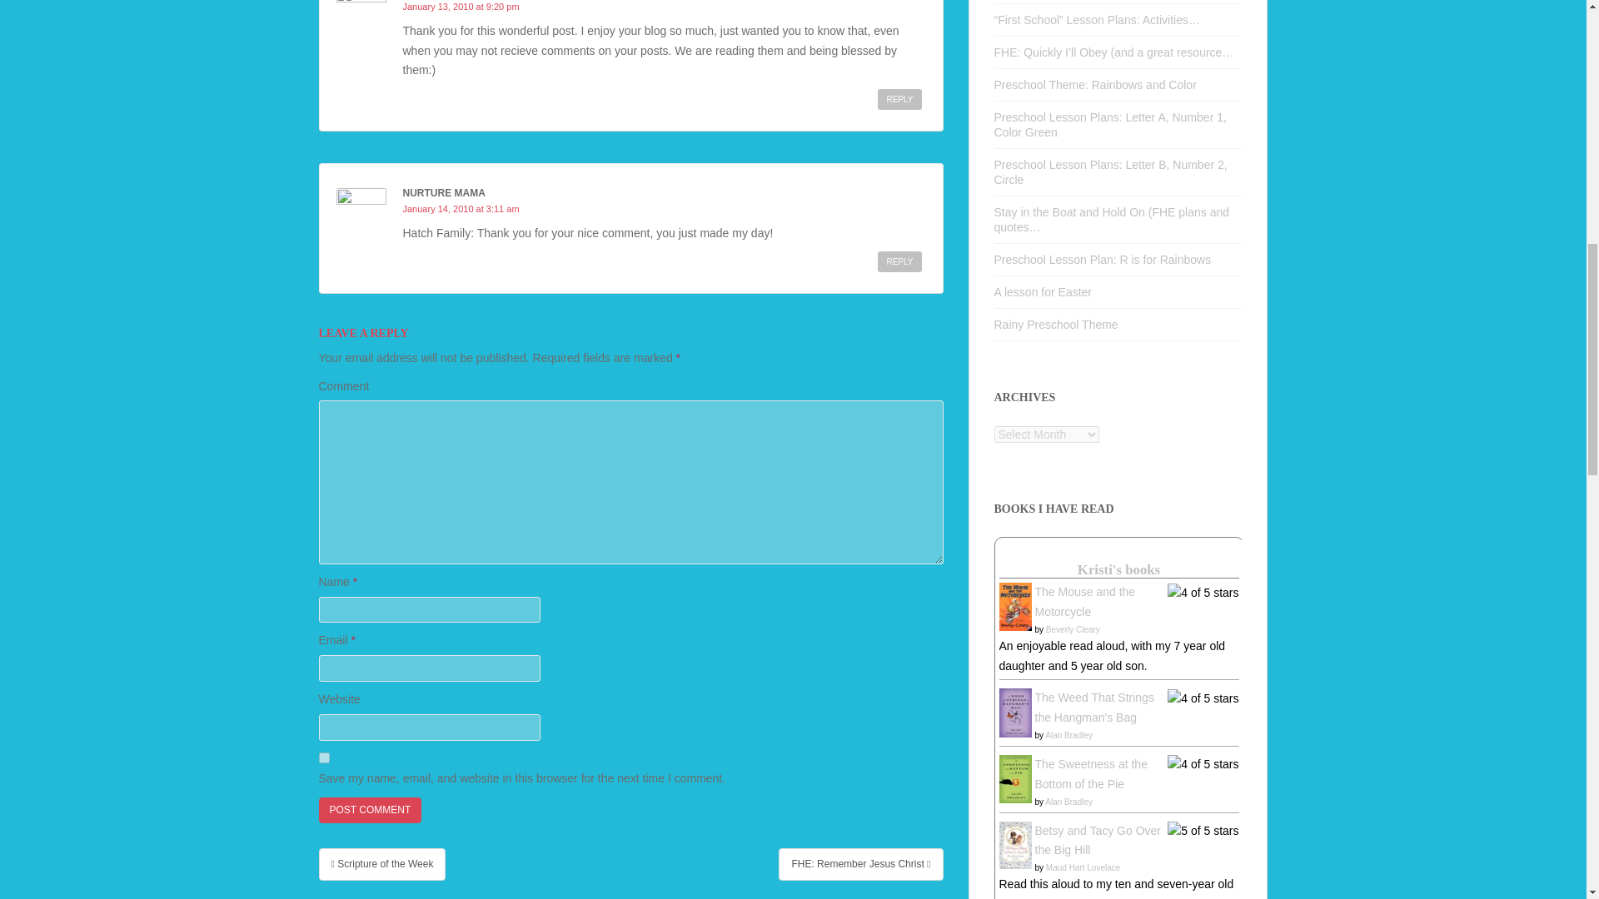 The image size is (1599, 899). Describe the element at coordinates (1095, 85) in the screenshot. I see `Preschool Theme: Rainbows and Color` at that location.